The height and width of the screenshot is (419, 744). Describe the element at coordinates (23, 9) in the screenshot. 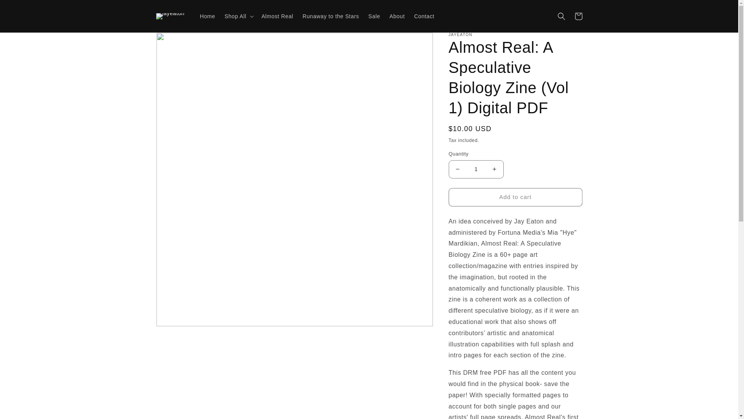

I see `Skip to content` at that location.